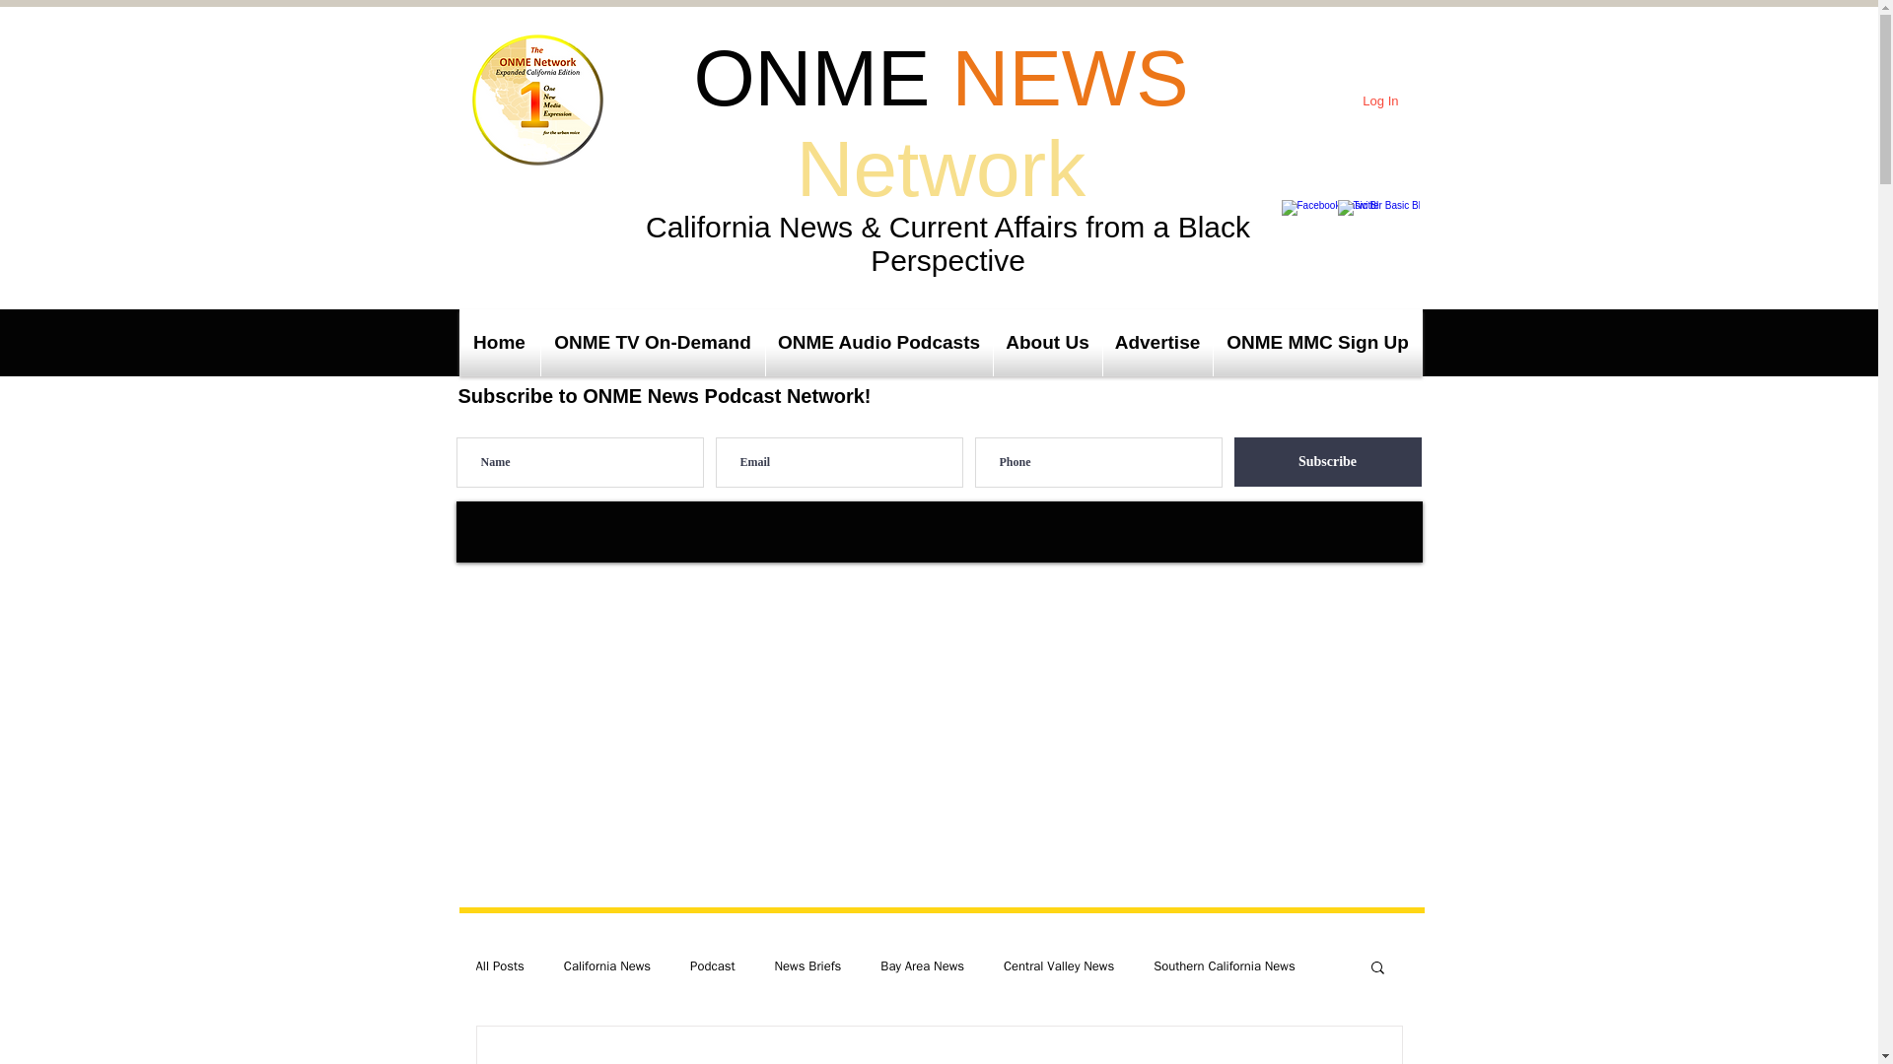 The width and height of the screenshot is (1893, 1064). I want to click on About Us, so click(1047, 343).